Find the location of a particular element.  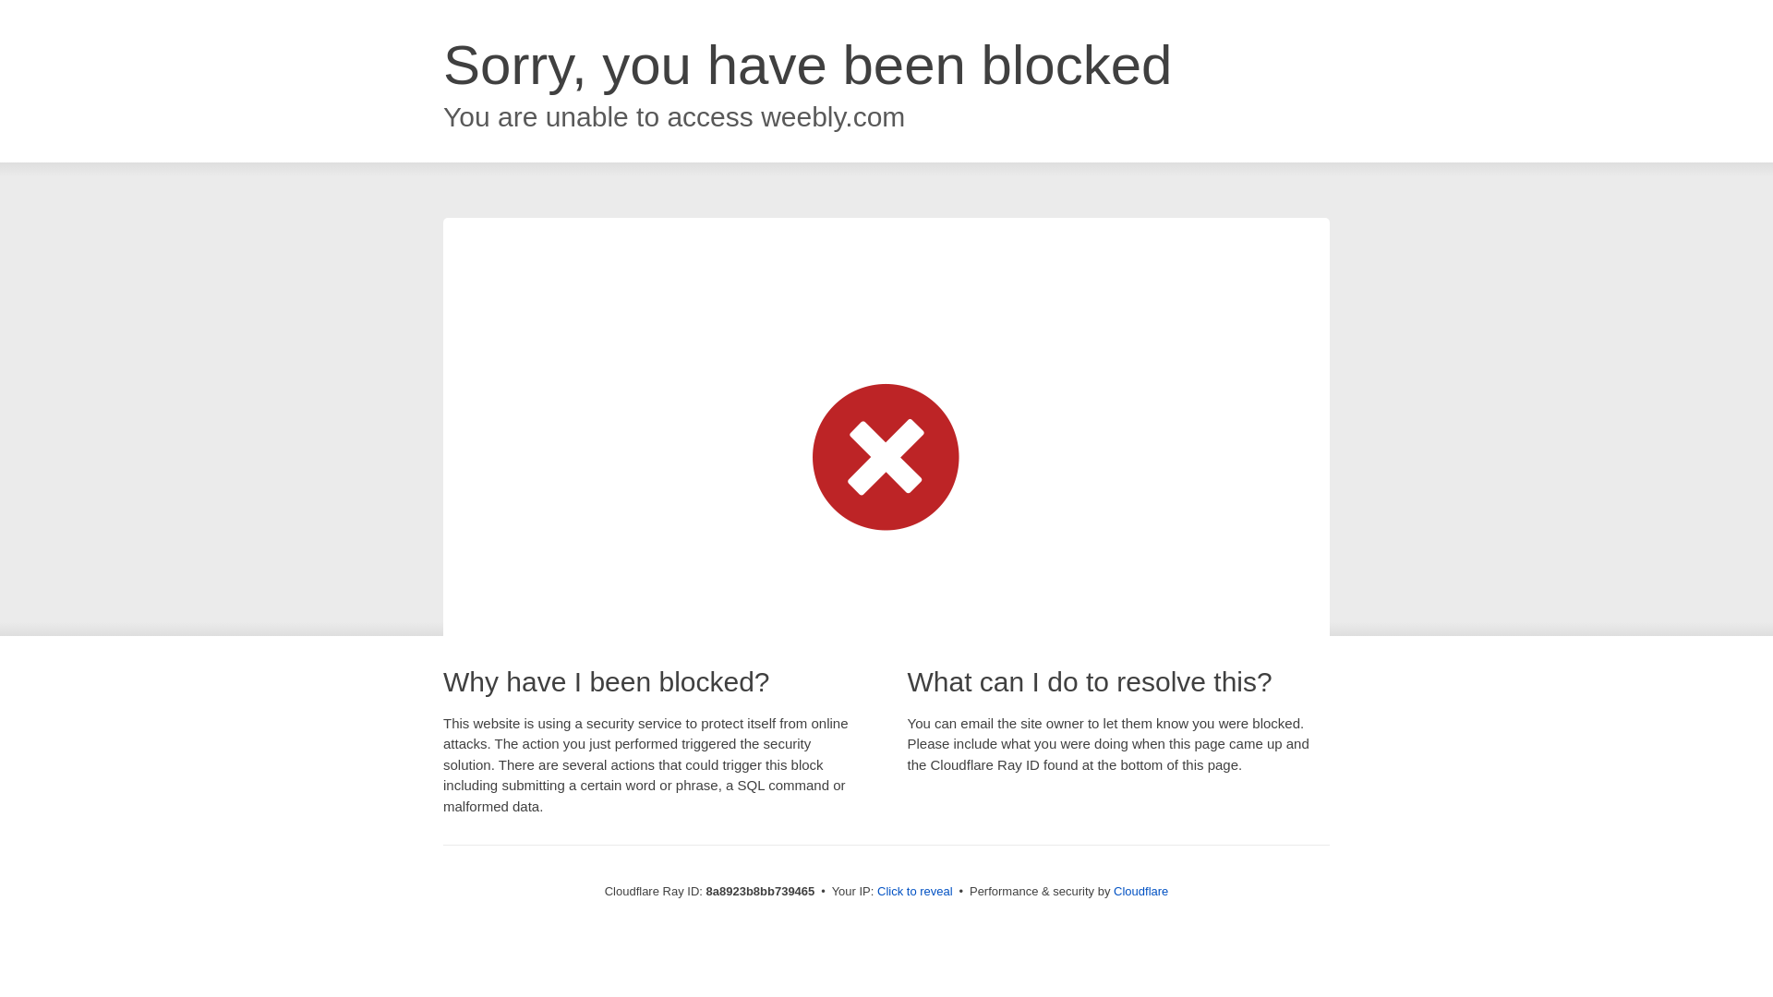

Click to reveal is located at coordinates (915, 892).